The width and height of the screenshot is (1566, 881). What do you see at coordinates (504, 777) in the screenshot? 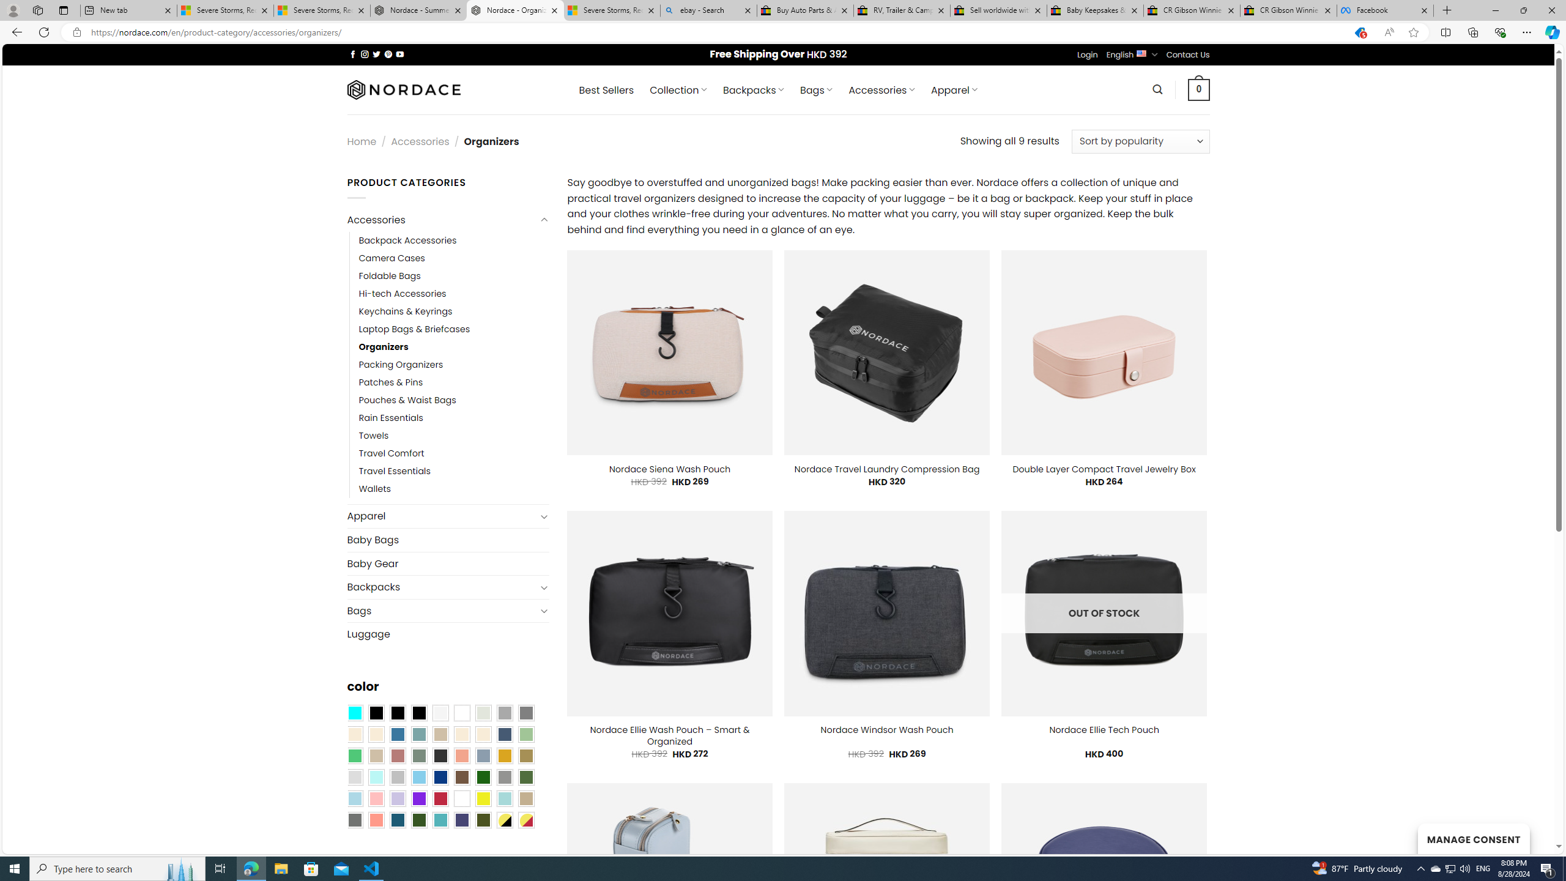
I see `Gray` at bounding box center [504, 777].